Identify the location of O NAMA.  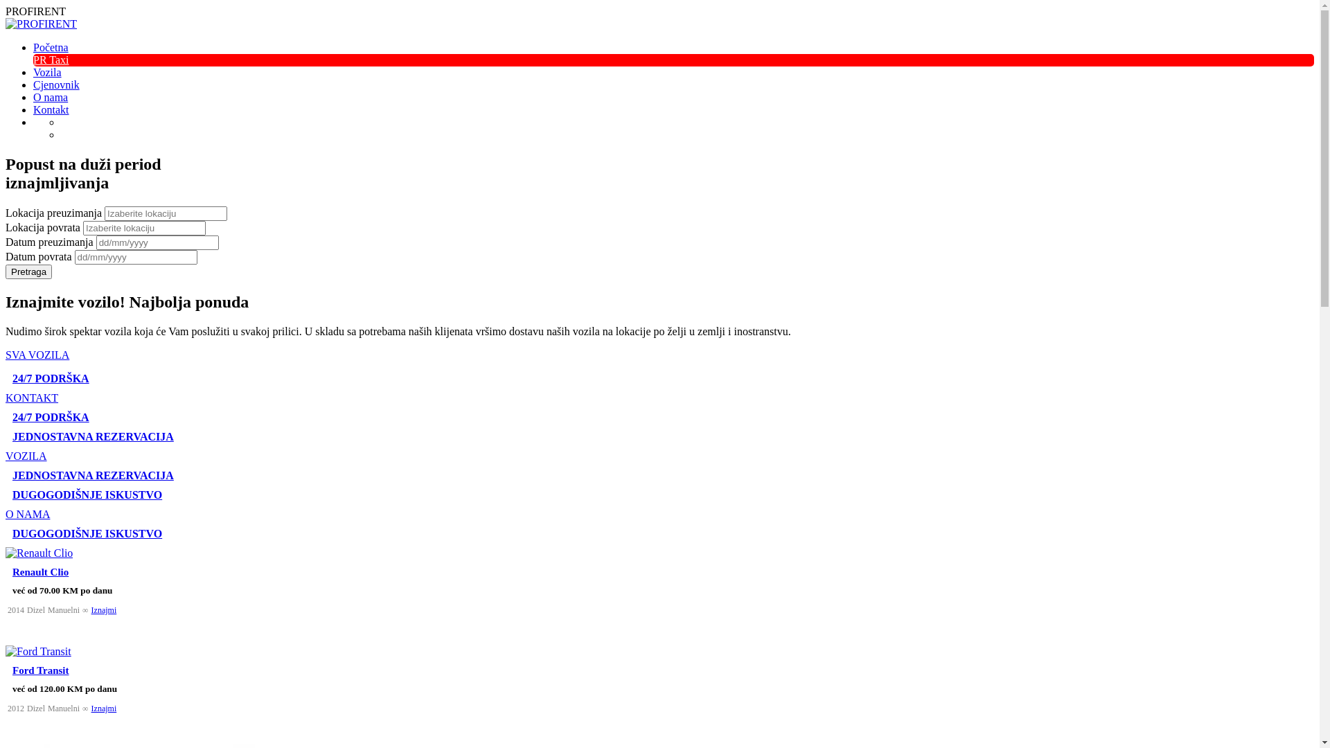
(28, 514).